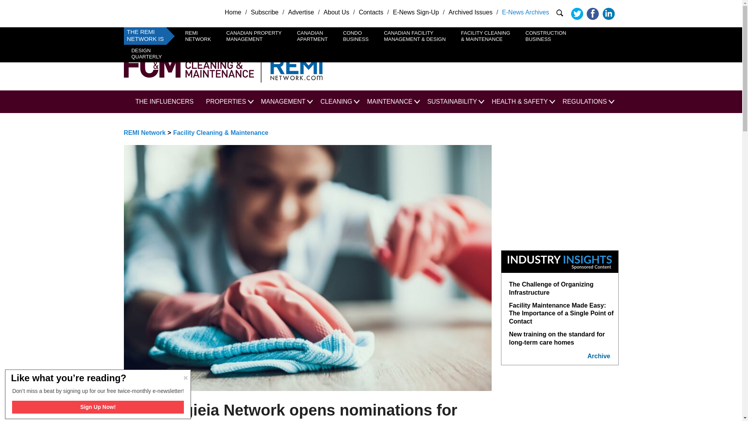 This screenshot has width=748, height=421. I want to click on Subscribe, so click(312, 36).